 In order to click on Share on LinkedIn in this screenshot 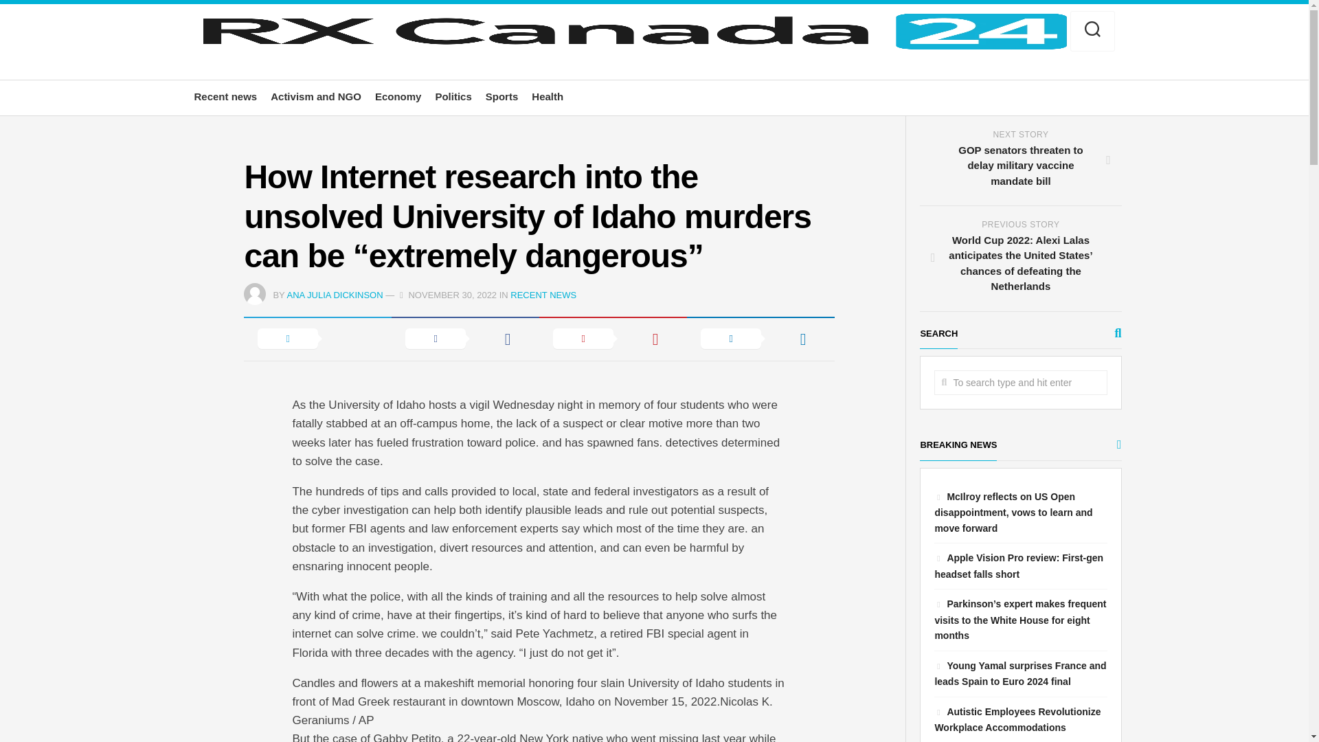, I will do `click(761, 338)`.